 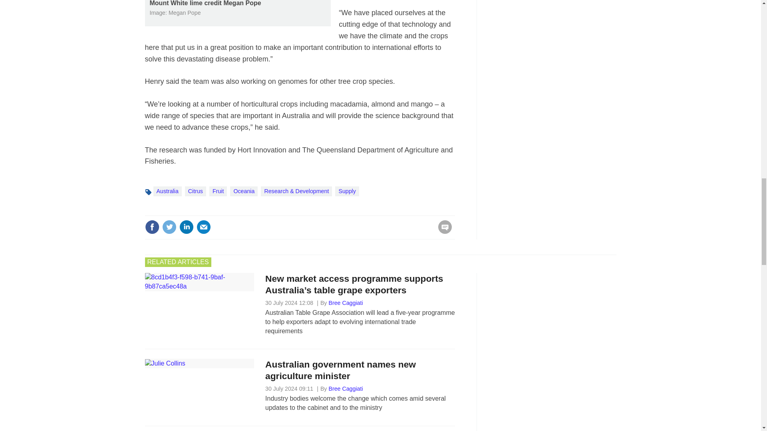 I want to click on No comments, so click(x=443, y=231).